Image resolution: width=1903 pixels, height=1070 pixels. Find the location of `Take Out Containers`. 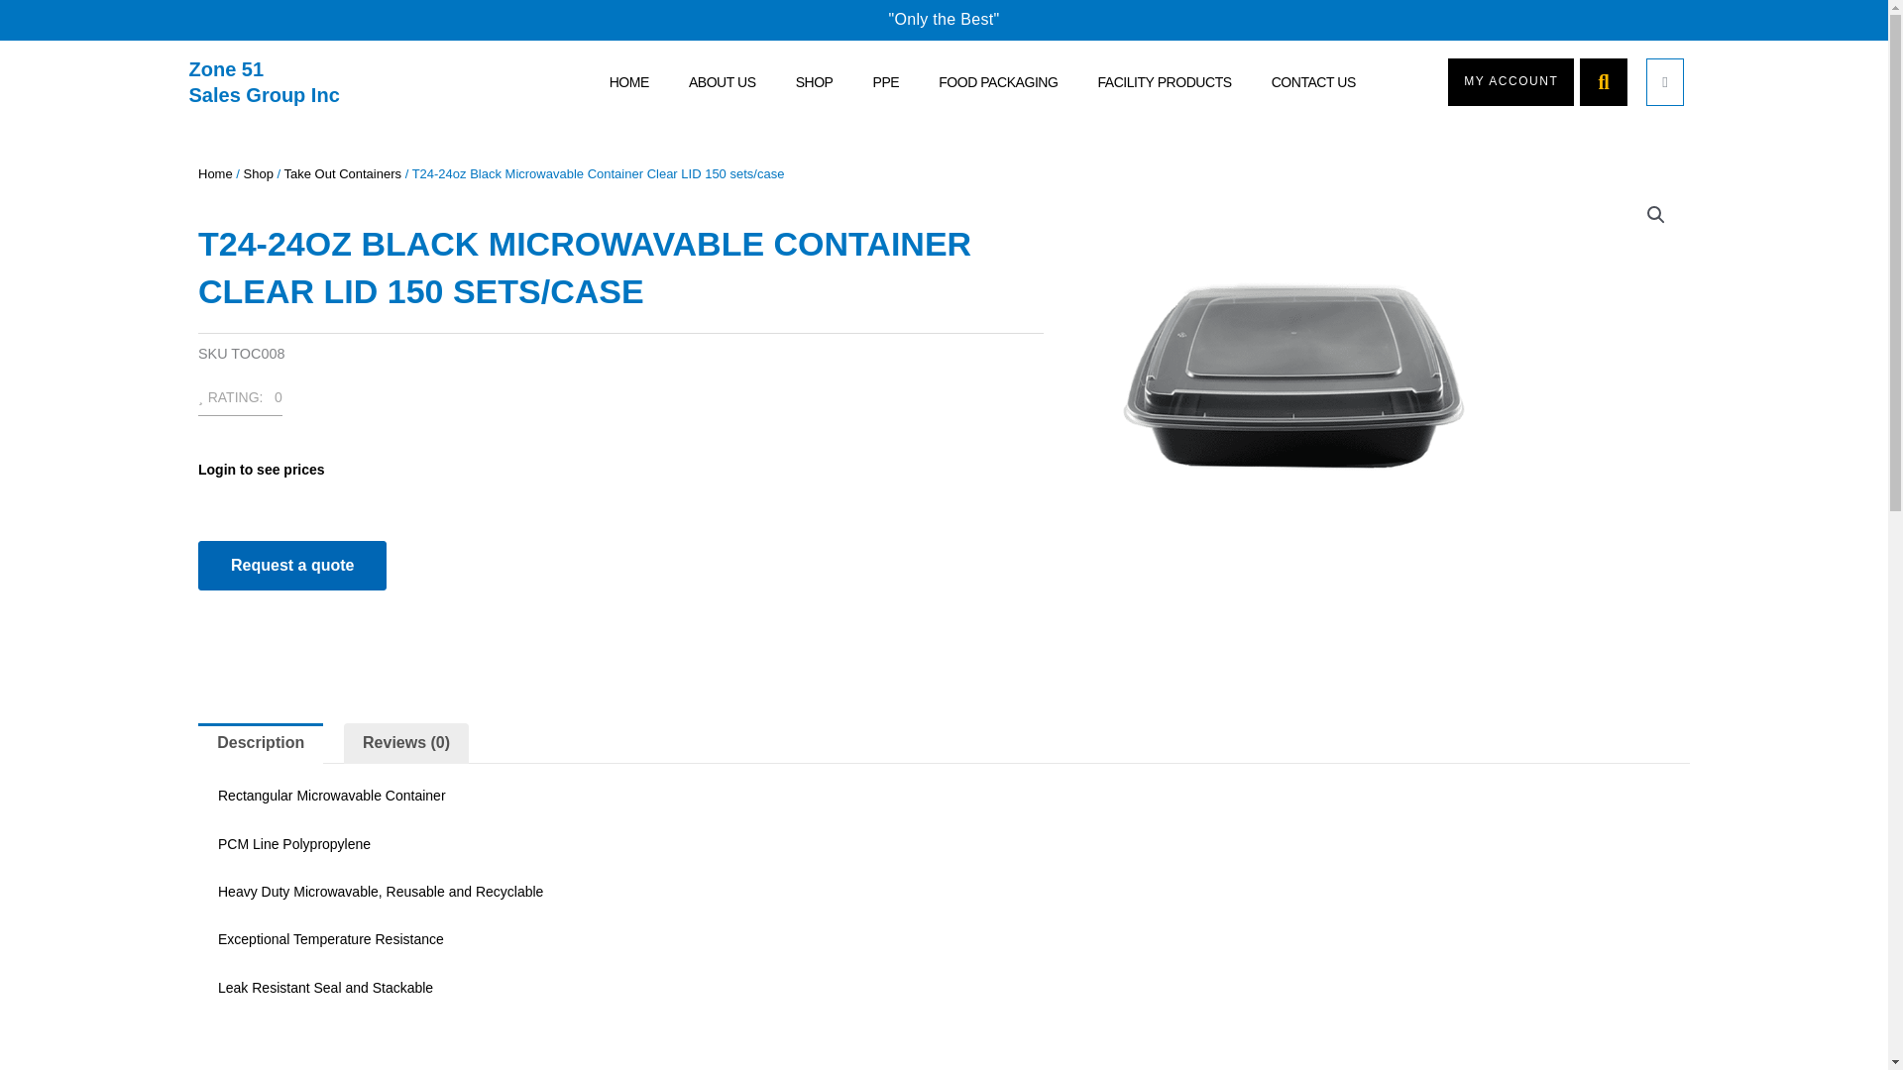

Take Out Containers is located at coordinates (240, 403).